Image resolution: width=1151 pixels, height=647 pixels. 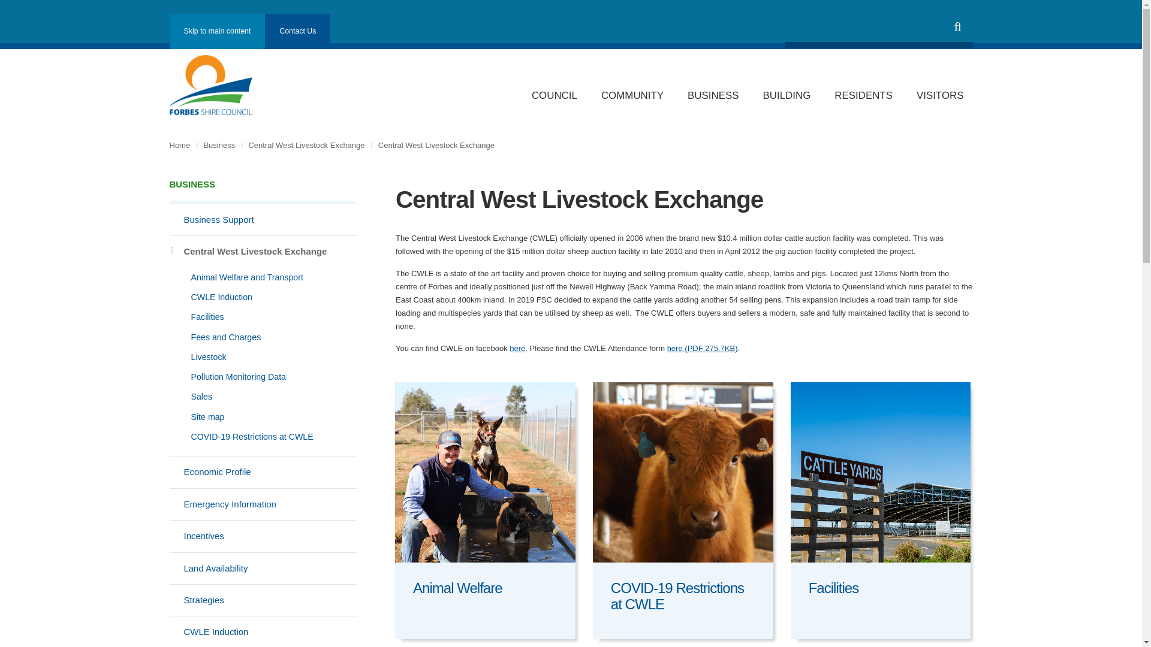 What do you see at coordinates (263, 252) in the screenshot?
I see `Central West Livestock Exchange` at bounding box center [263, 252].